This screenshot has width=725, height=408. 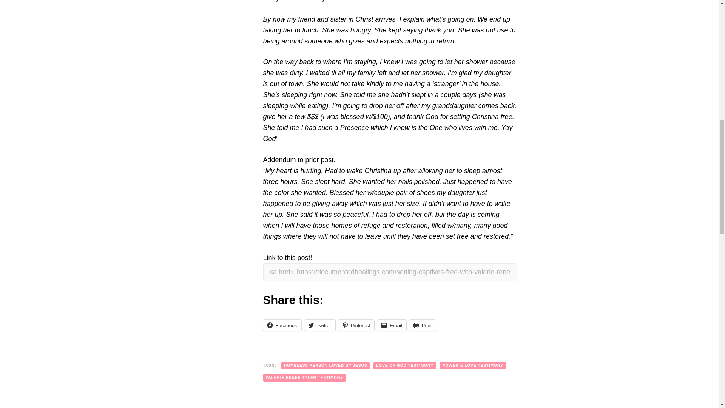 I want to click on Click to share on Twitter, so click(x=319, y=325).